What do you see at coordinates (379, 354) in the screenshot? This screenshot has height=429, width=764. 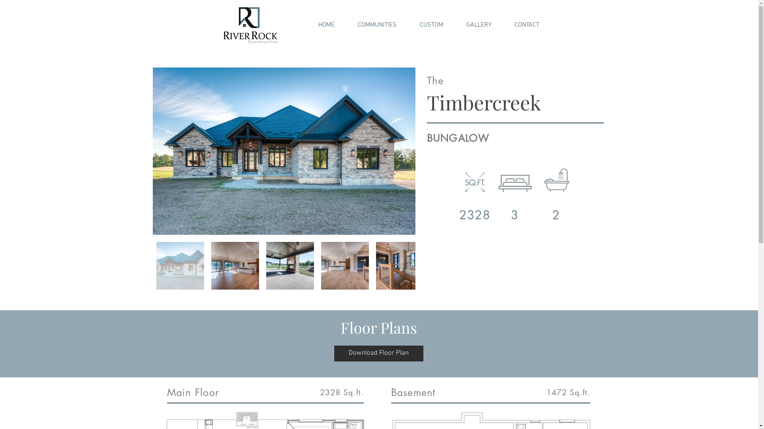 I see `Download Floor Plan` at bounding box center [379, 354].